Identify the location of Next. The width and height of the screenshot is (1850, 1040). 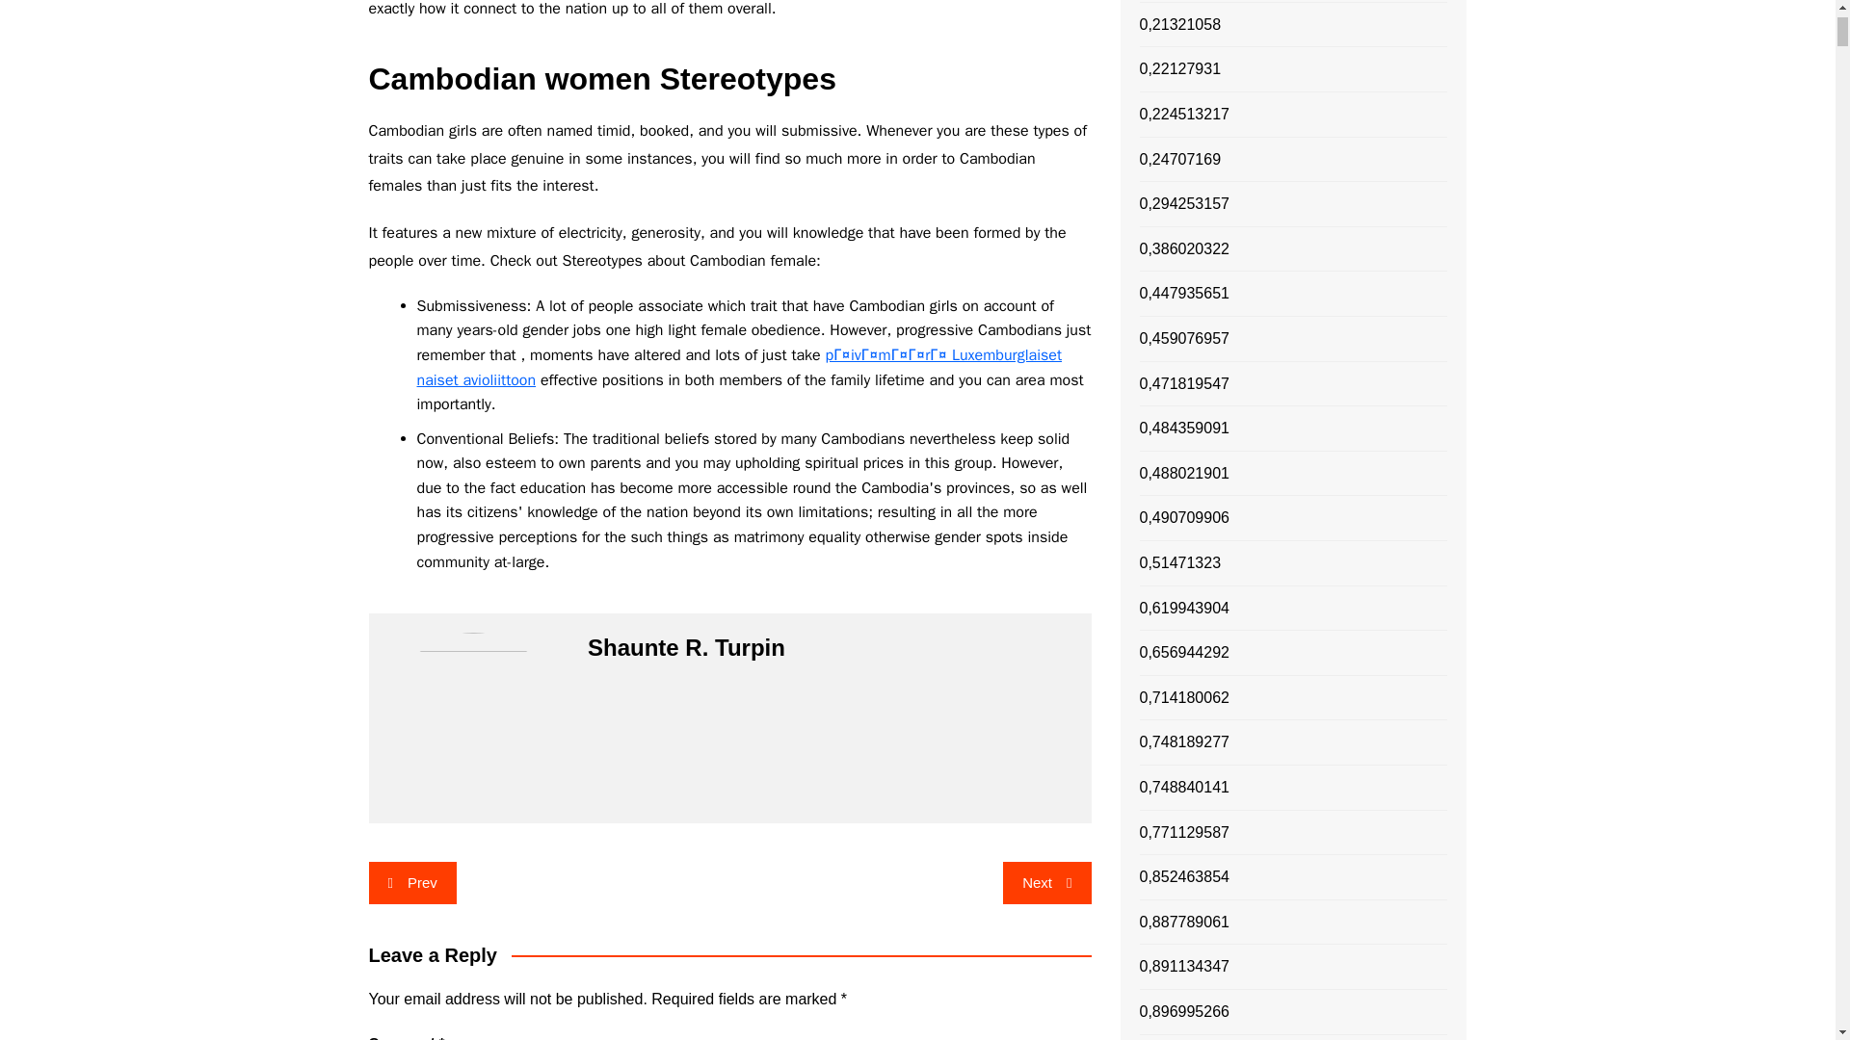
(1046, 882).